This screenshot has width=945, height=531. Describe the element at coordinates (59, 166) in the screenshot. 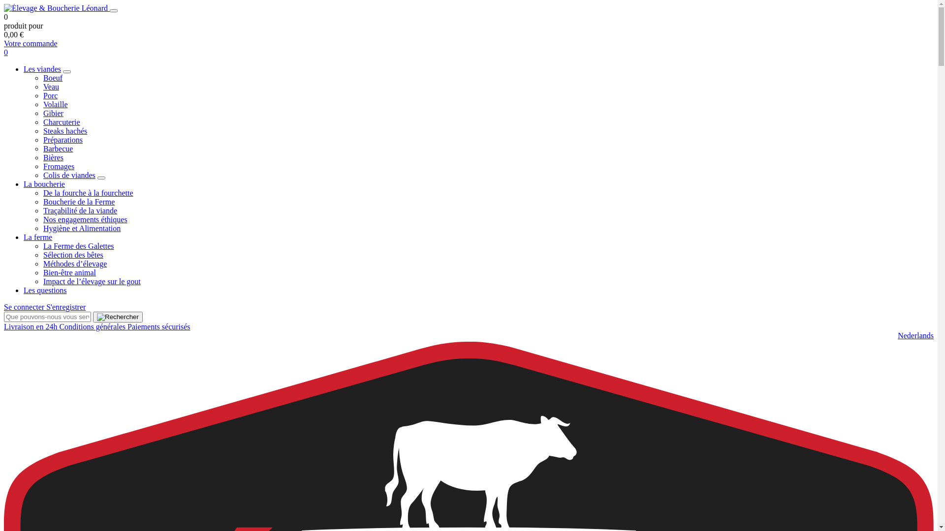

I see `Fromages` at that location.